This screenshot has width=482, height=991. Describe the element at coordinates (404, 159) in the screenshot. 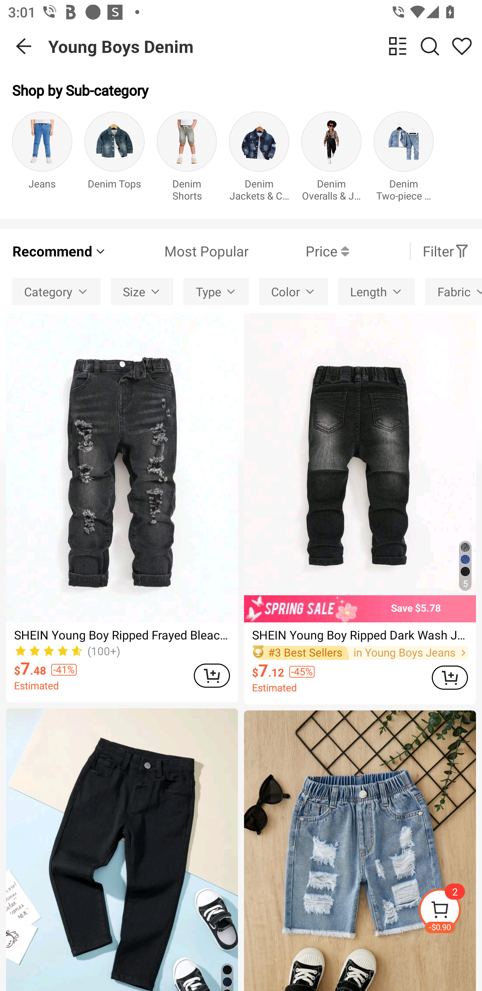

I see `Denim Two-piece Outfits` at that location.